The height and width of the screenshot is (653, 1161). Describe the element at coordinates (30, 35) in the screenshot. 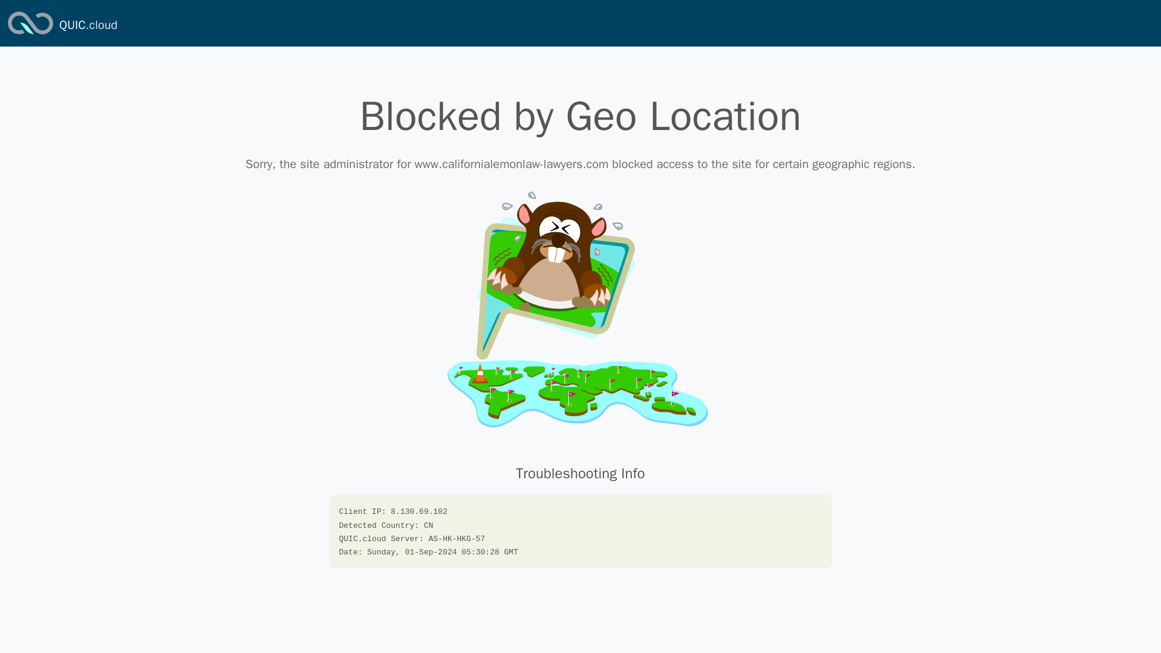

I see `QUIC.cloud` at that location.